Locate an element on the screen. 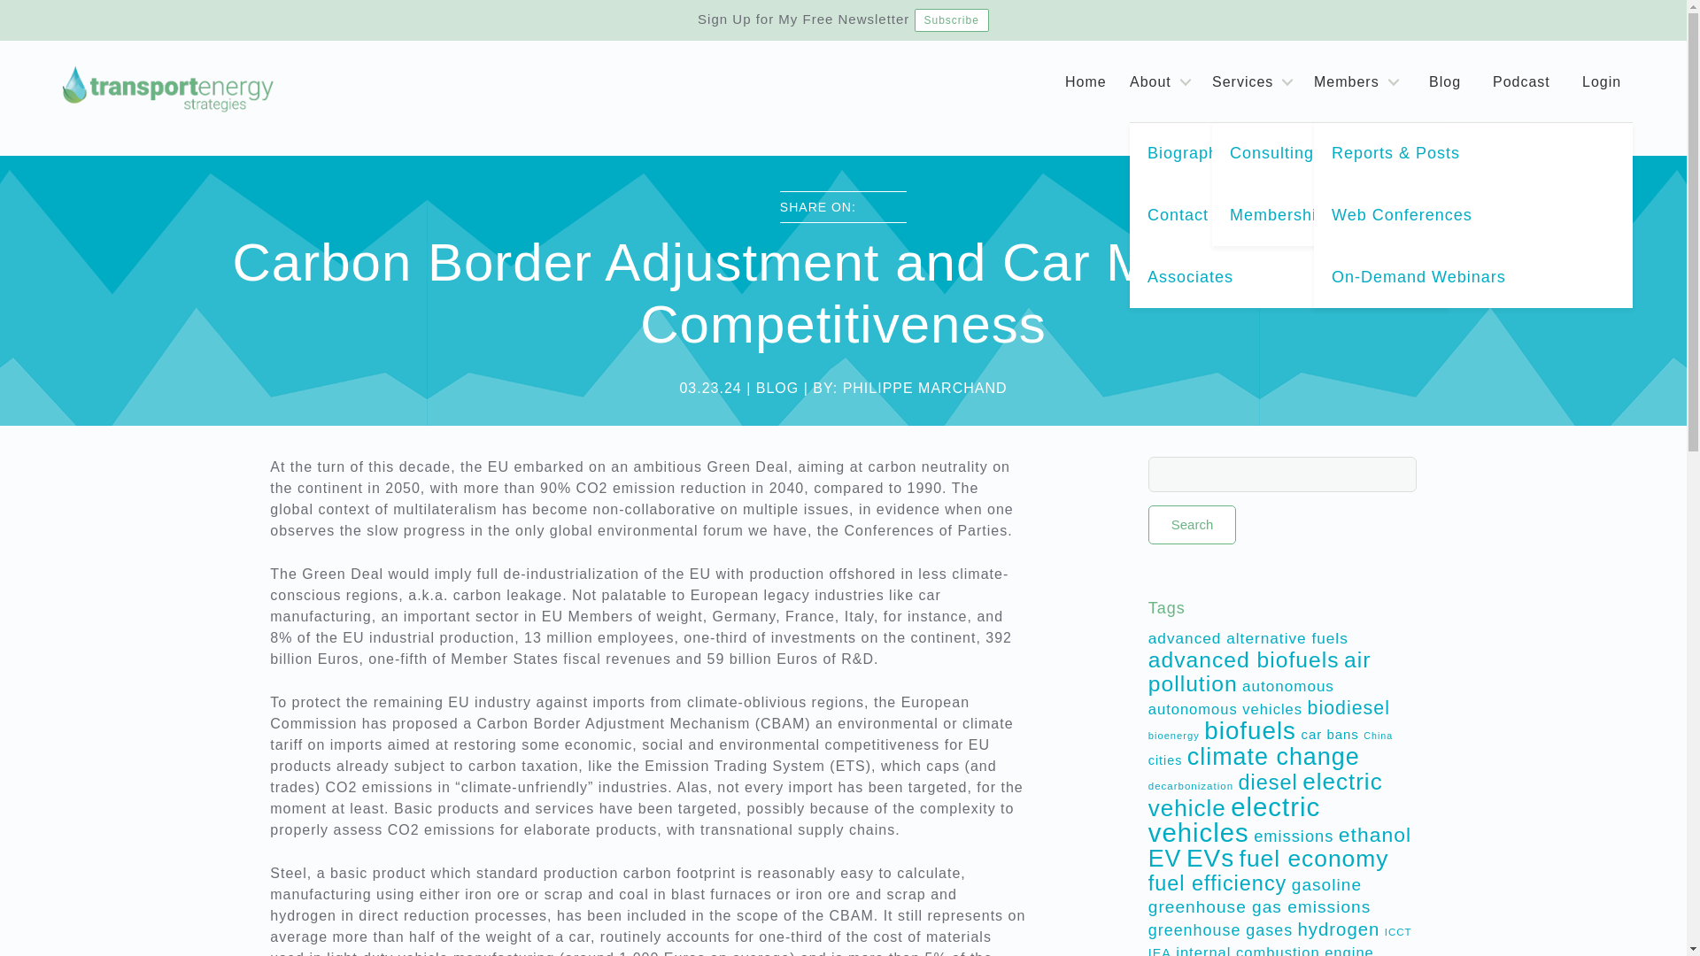 This screenshot has width=1700, height=956. Home is located at coordinates (1086, 81).